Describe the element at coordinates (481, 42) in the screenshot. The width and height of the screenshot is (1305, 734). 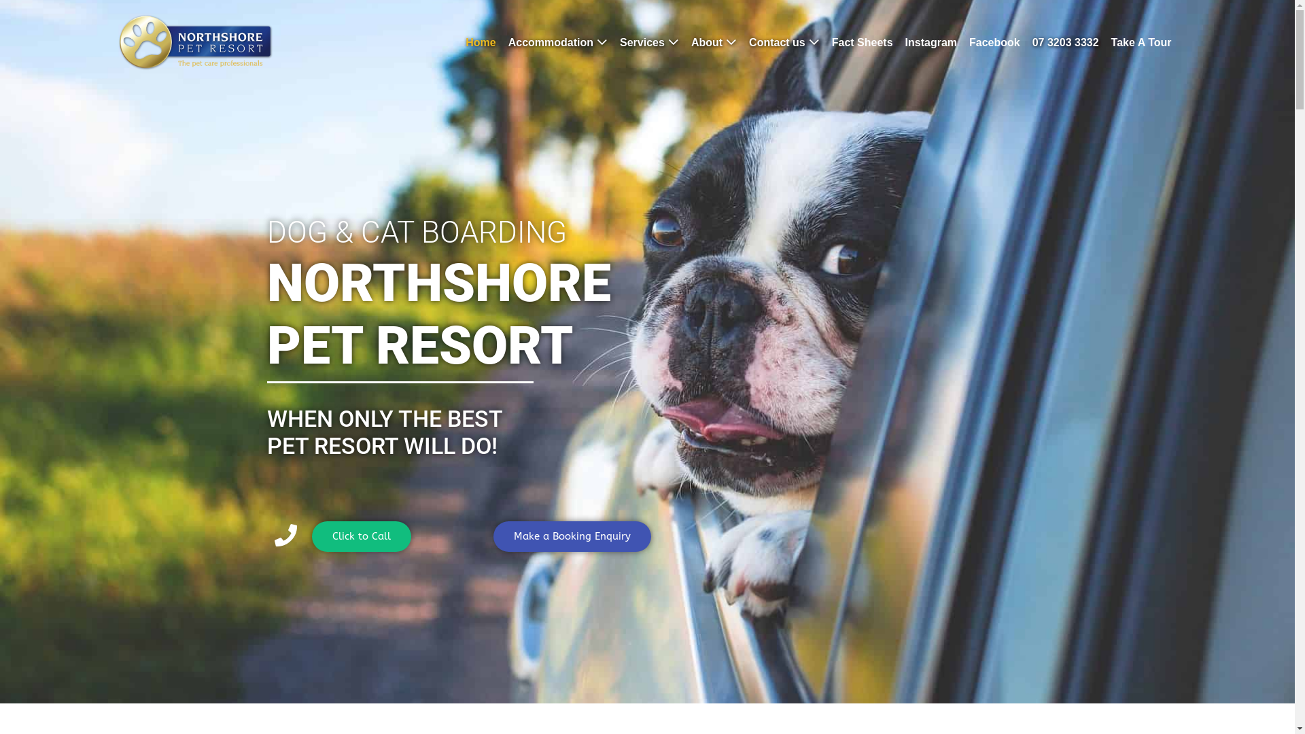
I see `Home` at that location.